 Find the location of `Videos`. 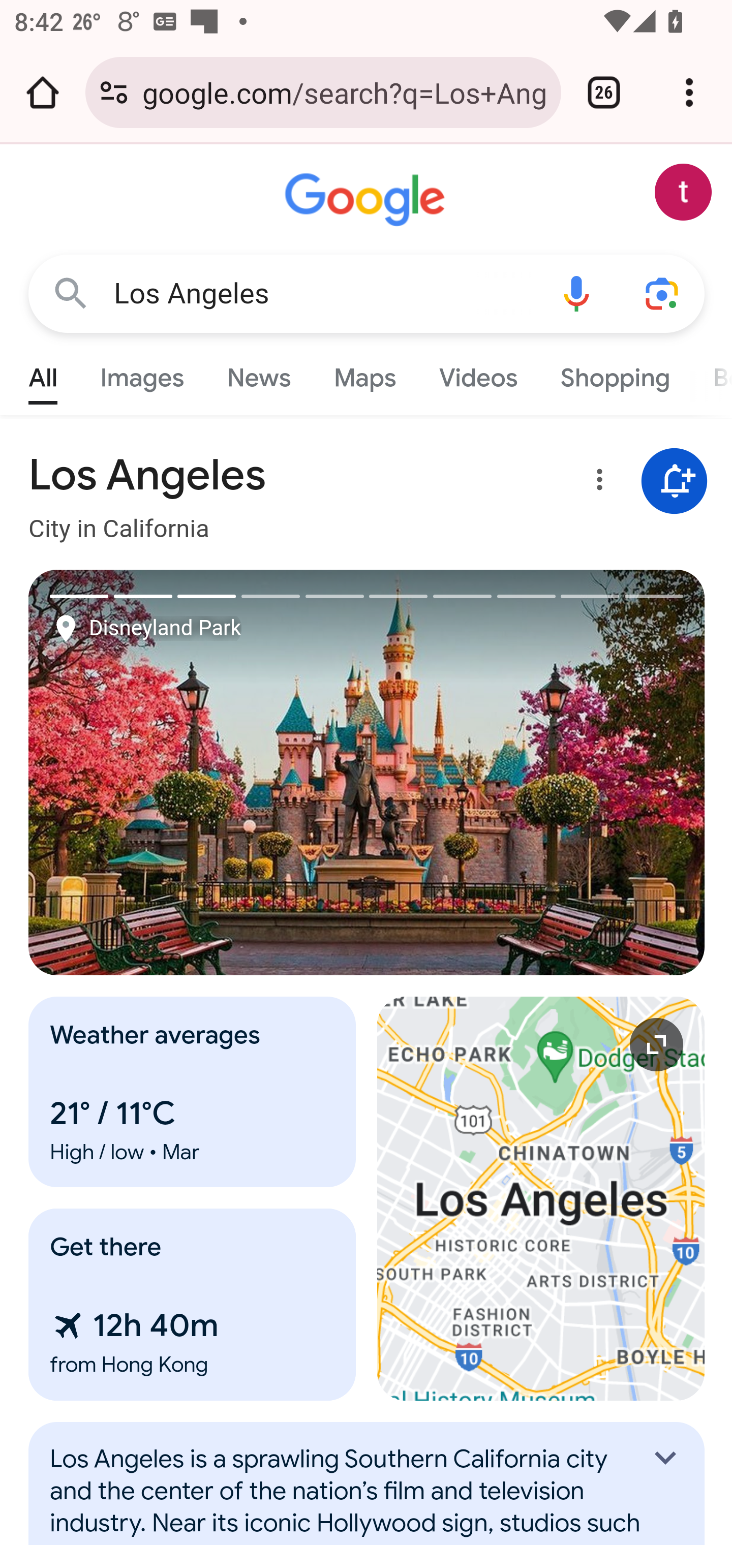

Videos is located at coordinates (479, 373).